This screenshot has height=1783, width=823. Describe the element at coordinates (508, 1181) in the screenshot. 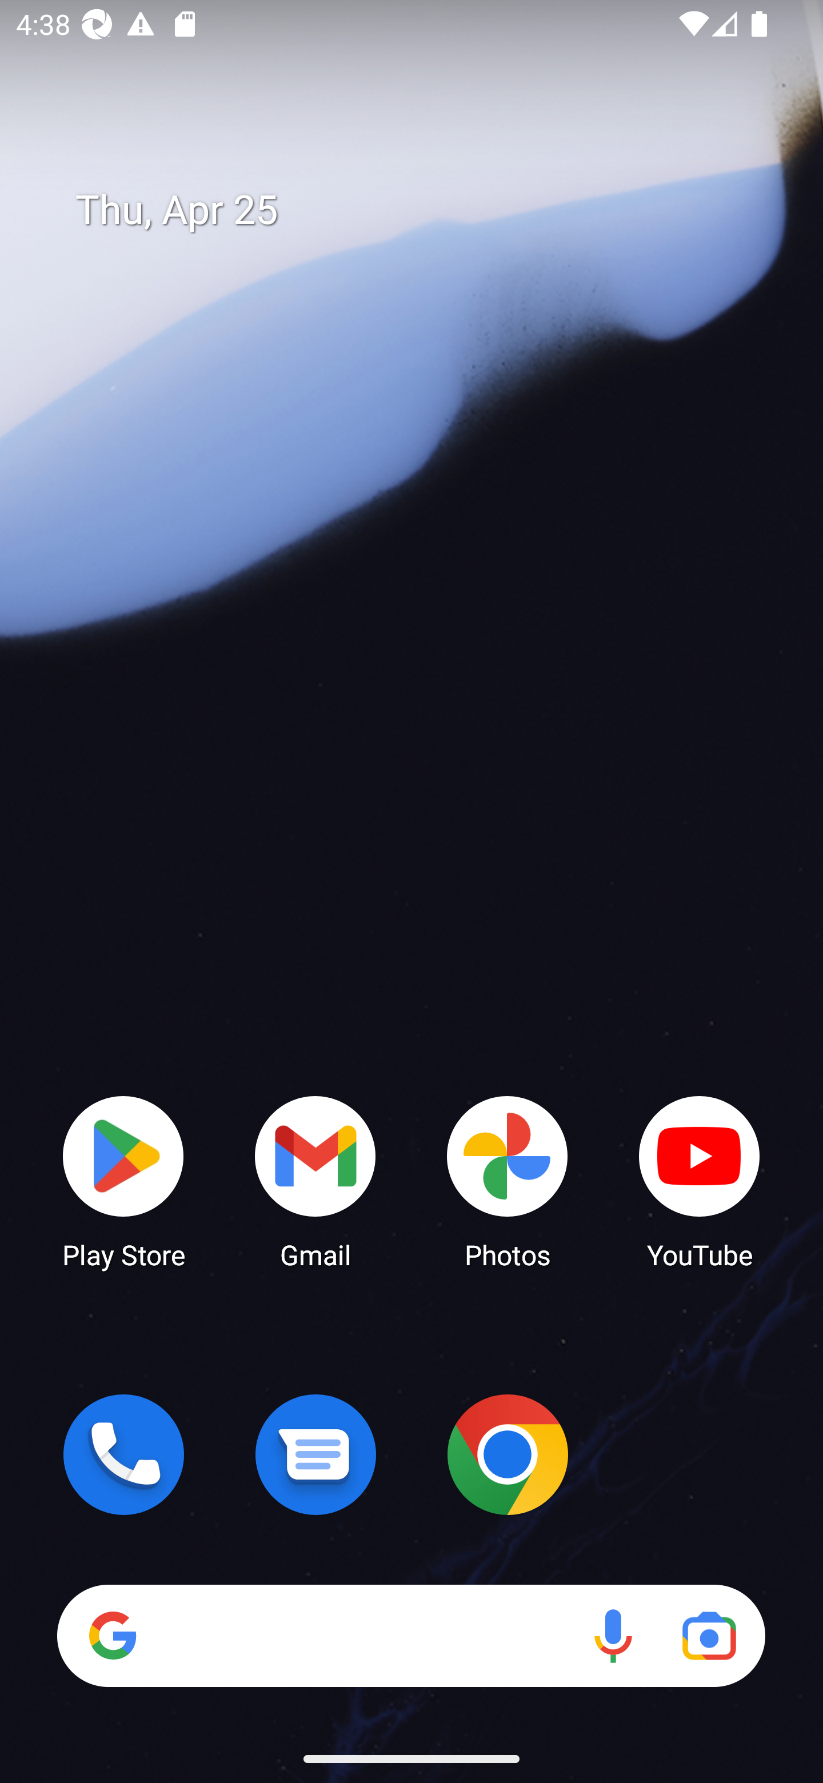

I see `Photos` at that location.